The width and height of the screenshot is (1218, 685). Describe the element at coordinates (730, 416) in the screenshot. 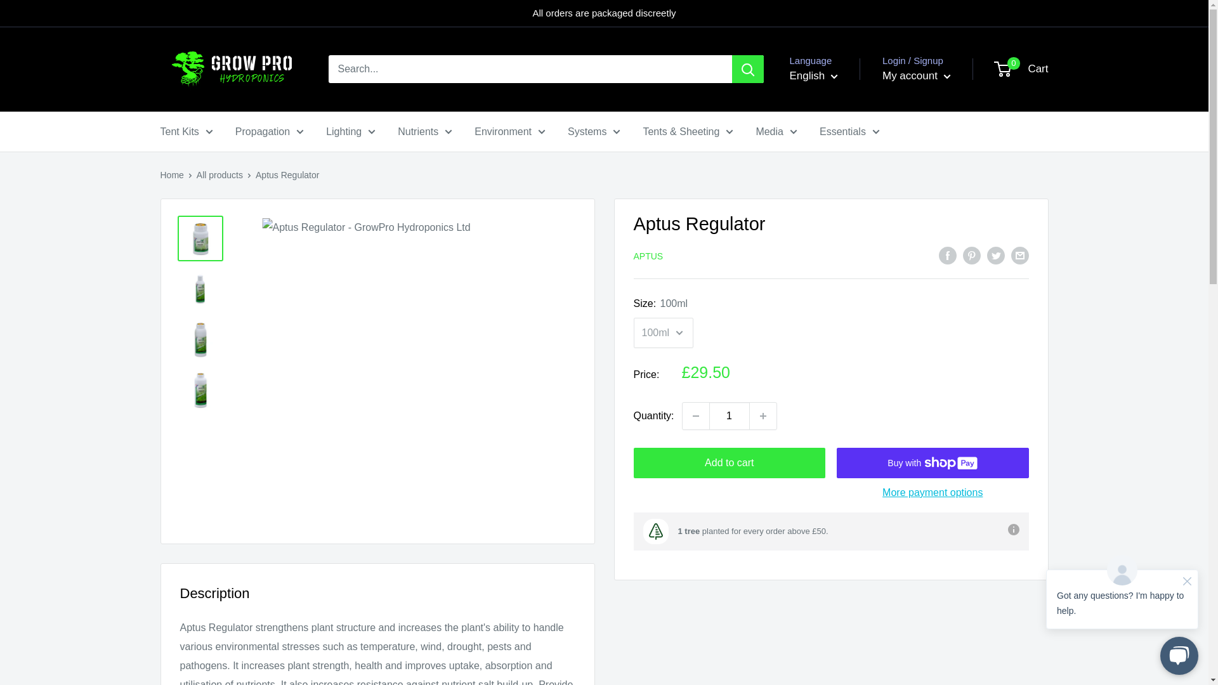

I see `1` at that location.